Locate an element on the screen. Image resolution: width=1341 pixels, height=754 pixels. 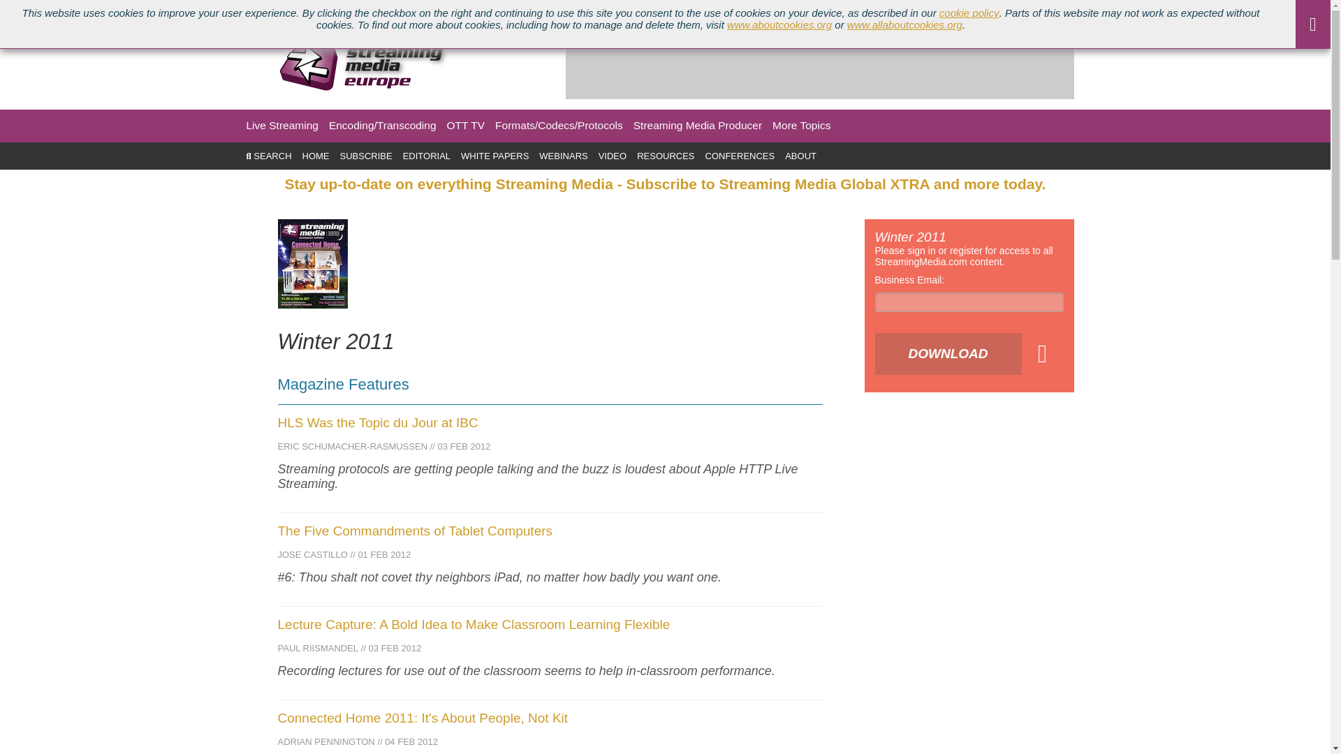
PRODUCER is located at coordinates (81, 10).